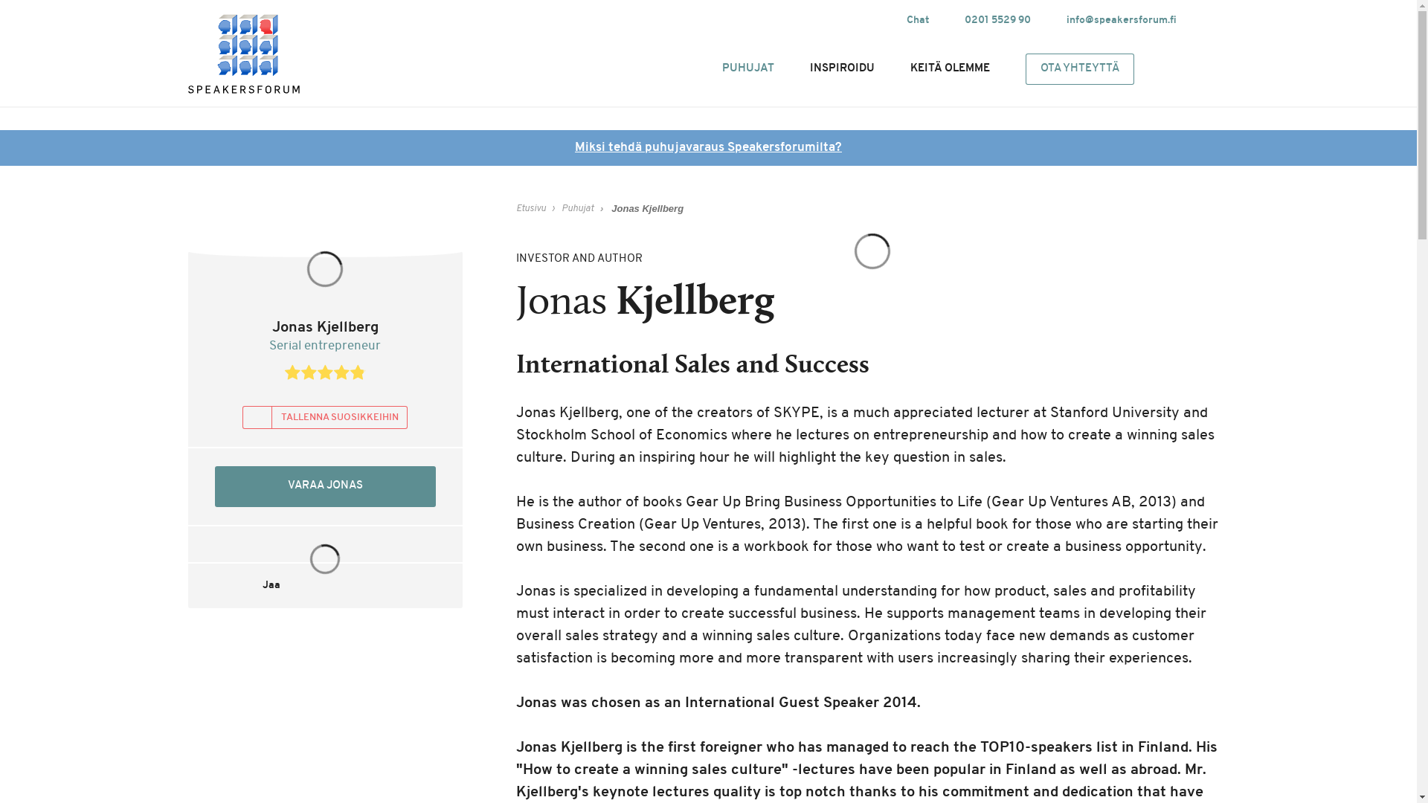 The image size is (1428, 803). I want to click on X, so click(834, 19).